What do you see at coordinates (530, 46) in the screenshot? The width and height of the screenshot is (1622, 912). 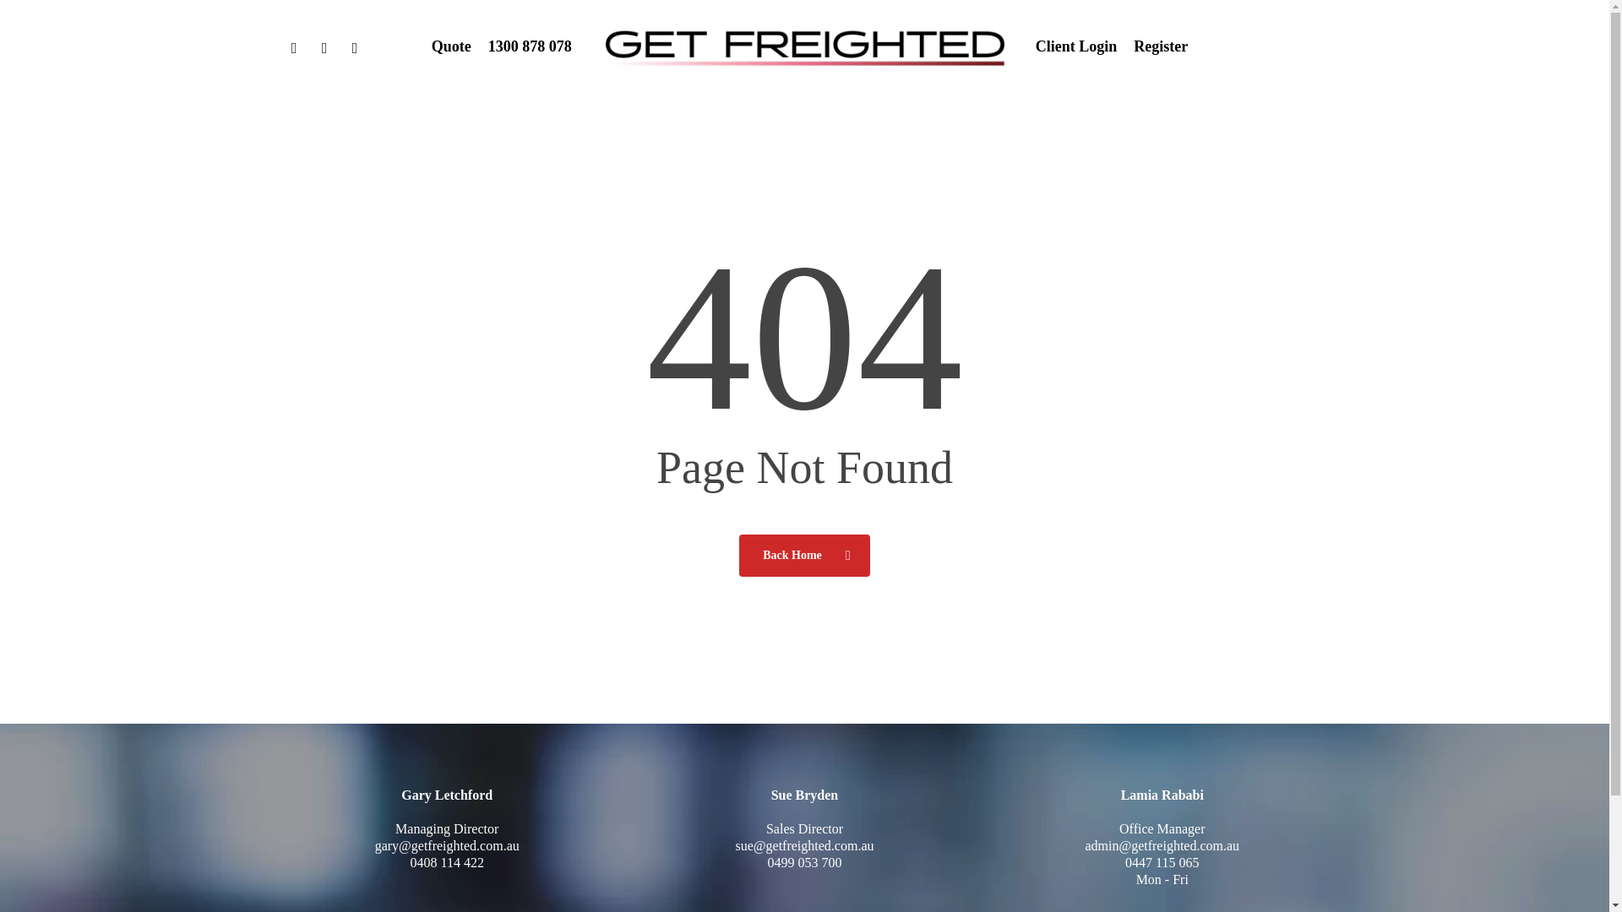 I see `1300 878 078` at bounding box center [530, 46].